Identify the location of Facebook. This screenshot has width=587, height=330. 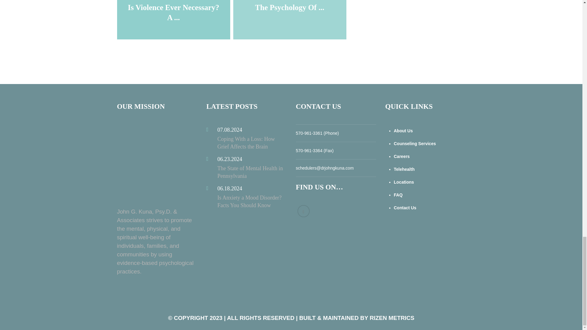
(303, 211).